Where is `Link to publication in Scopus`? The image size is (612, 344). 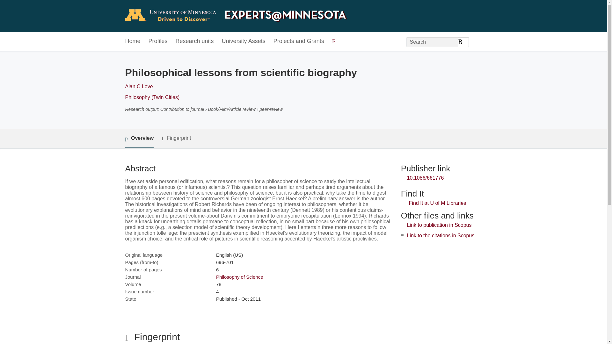
Link to publication in Scopus is located at coordinates (439, 225).